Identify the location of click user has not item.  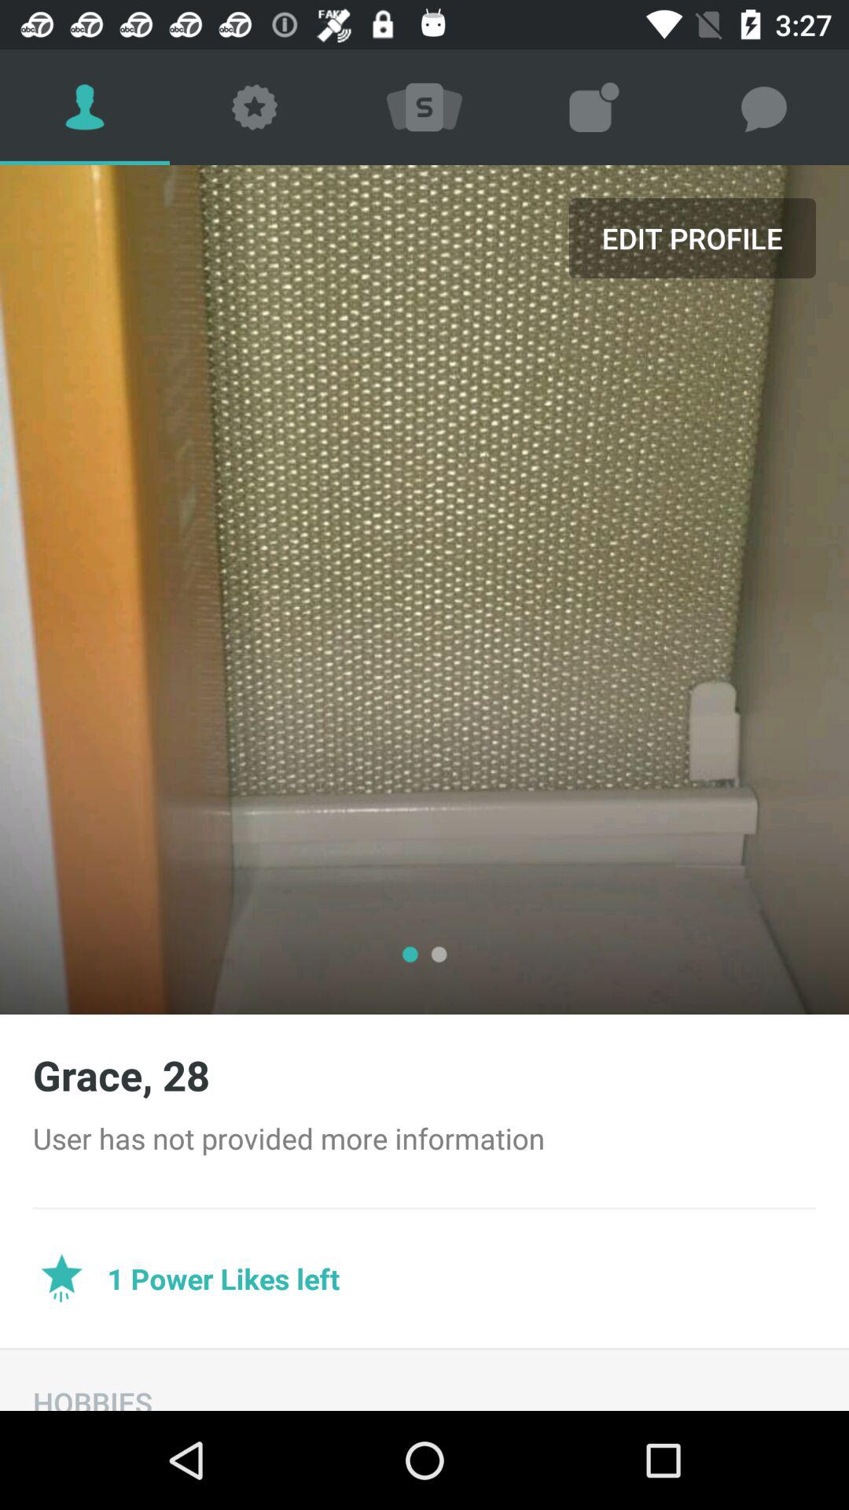
(424, 1138).